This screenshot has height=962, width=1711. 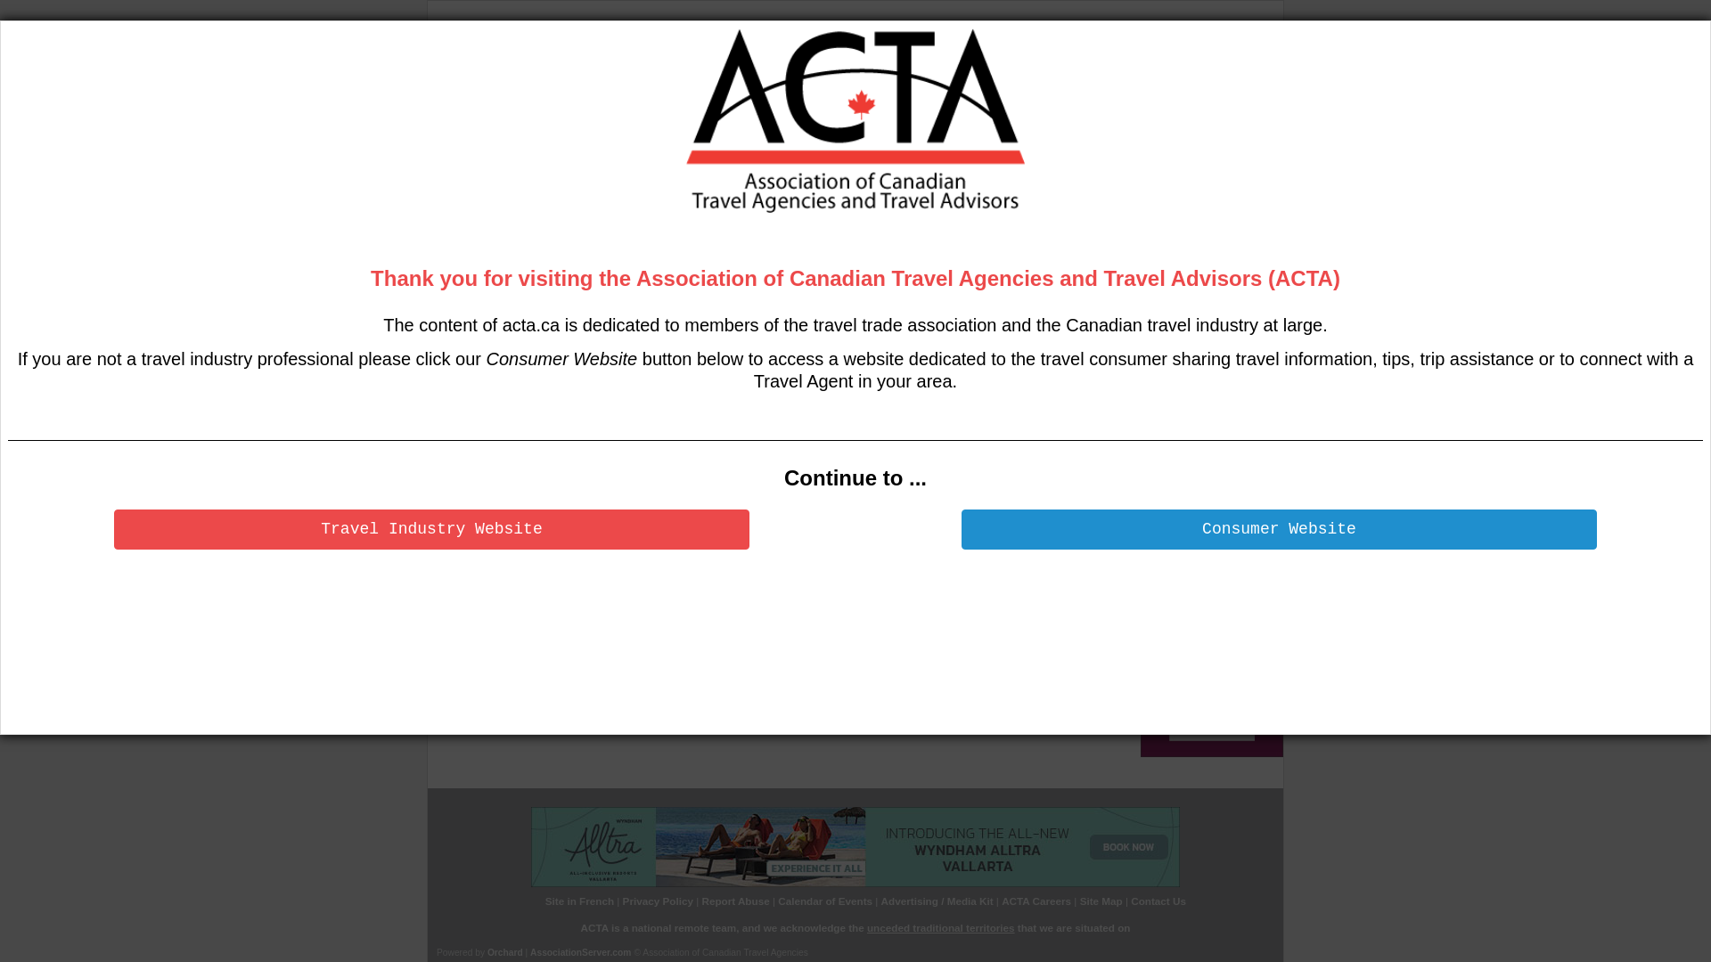 I want to click on reset your password, so click(x=711, y=602).